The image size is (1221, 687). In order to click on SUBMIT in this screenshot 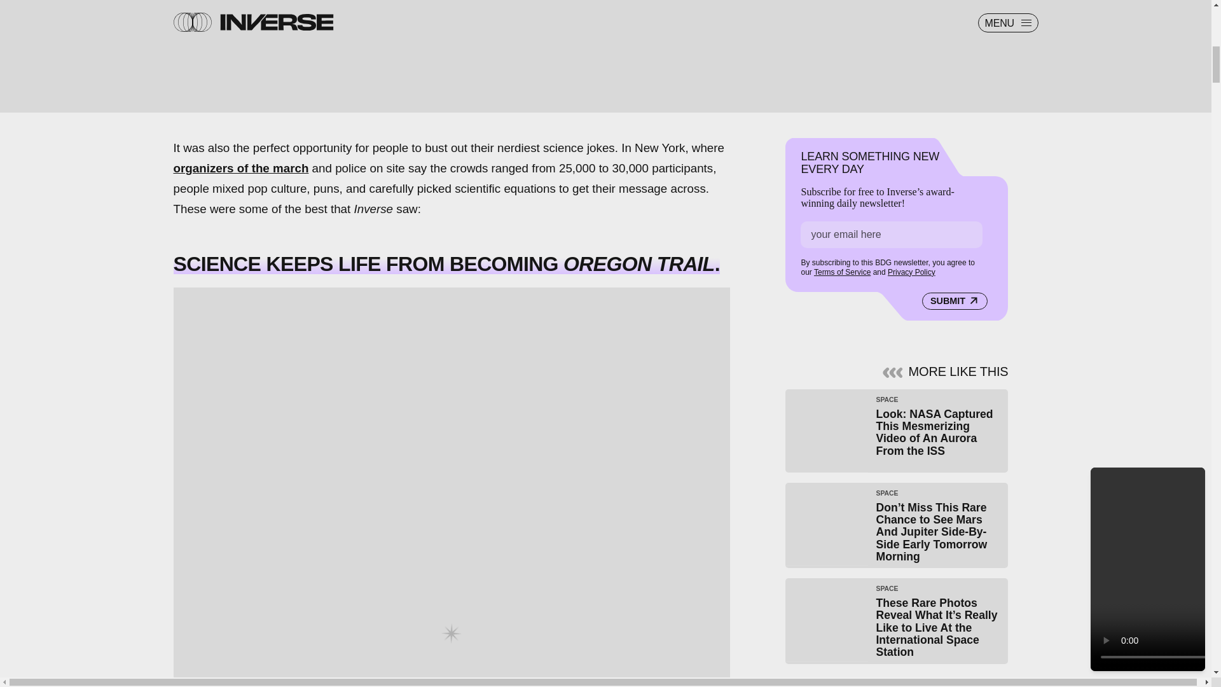, I will do `click(955, 301)`.